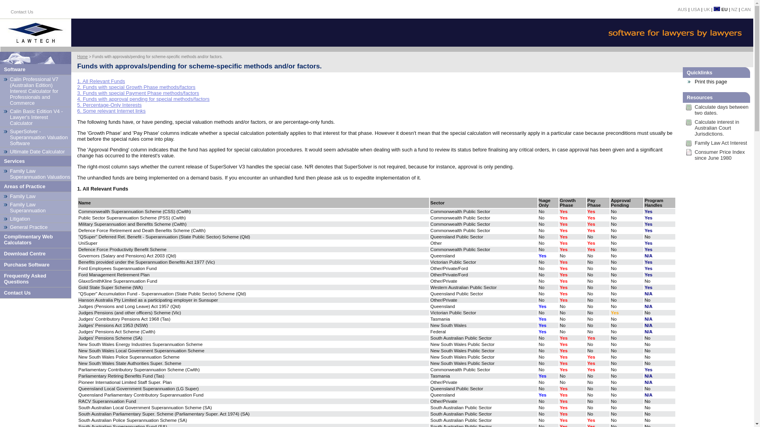  I want to click on s, so click(716, 104).